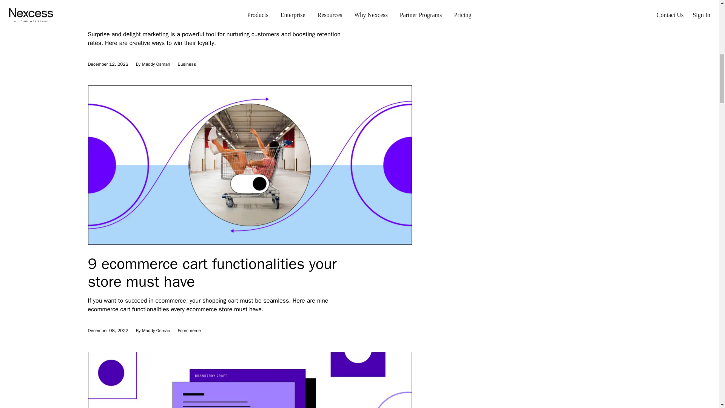  What do you see at coordinates (156, 331) in the screenshot?
I see `Maddy Osman` at bounding box center [156, 331].